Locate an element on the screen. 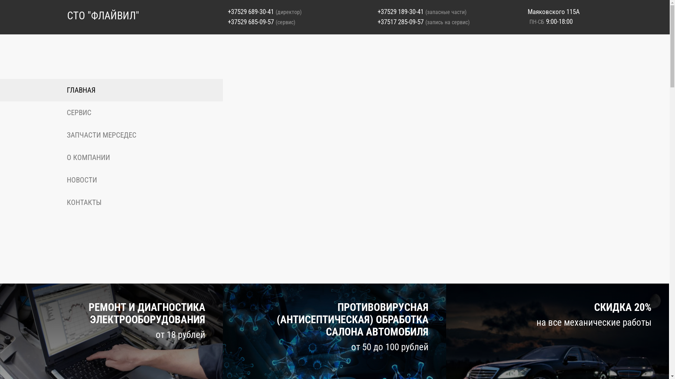 The width and height of the screenshot is (675, 379). +37529 189-30-41 is located at coordinates (401, 12).